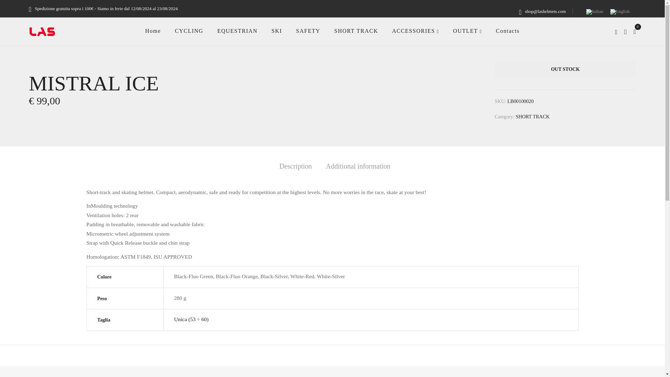 The height and width of the screenshot is (377, 670). Describe the element at coordinates (507, 31) in the screenshot. I see `Contacts` at that location.